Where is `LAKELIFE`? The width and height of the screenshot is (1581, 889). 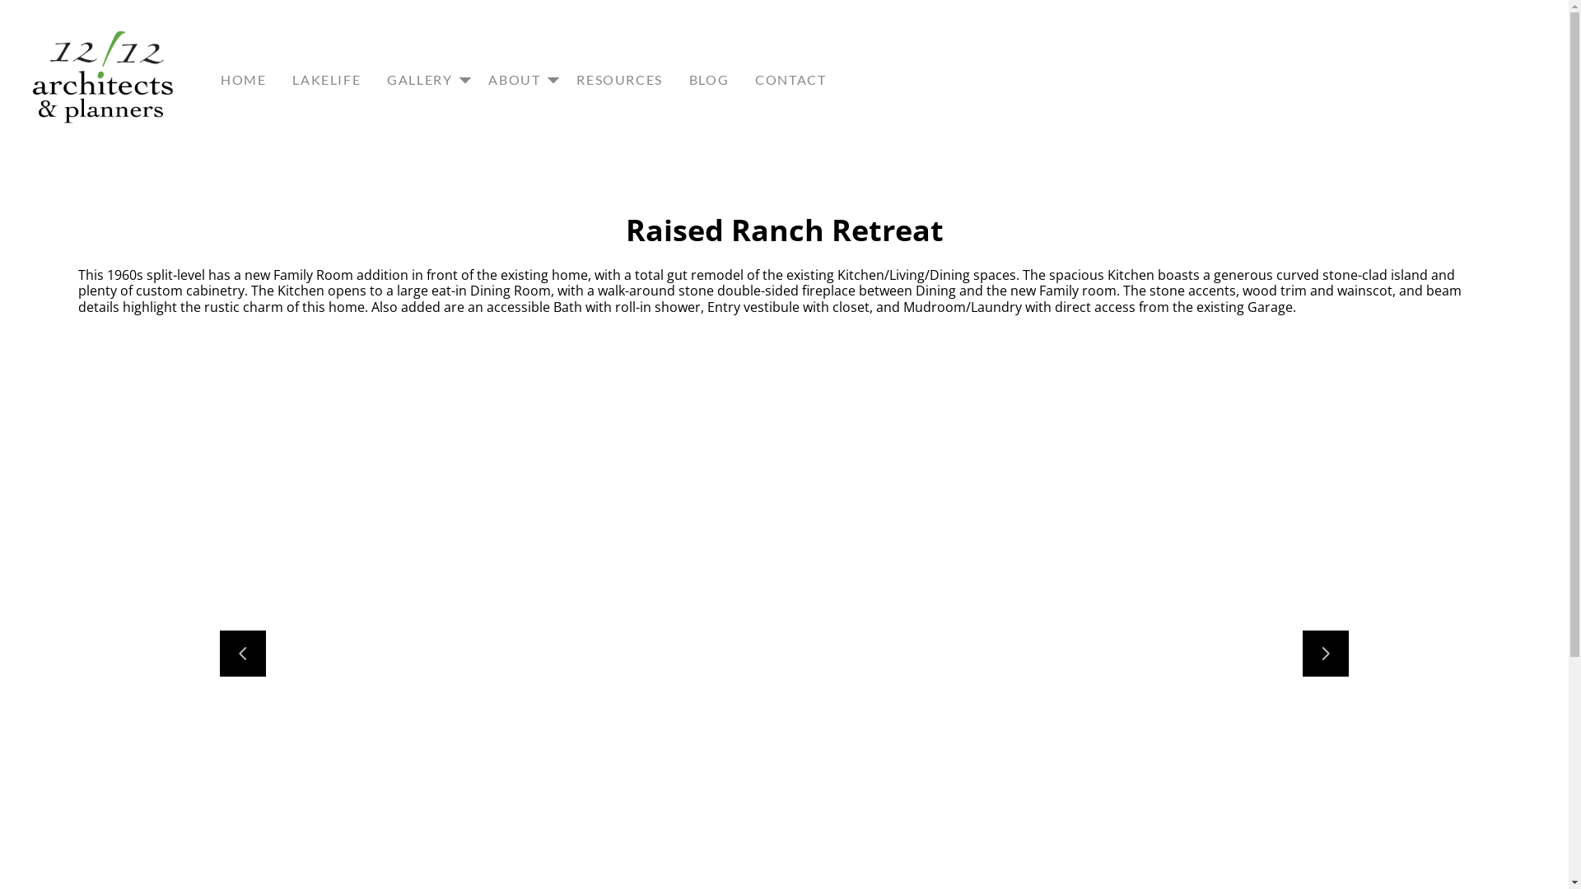 LAKELIFE is located at coordinates (326, 80).